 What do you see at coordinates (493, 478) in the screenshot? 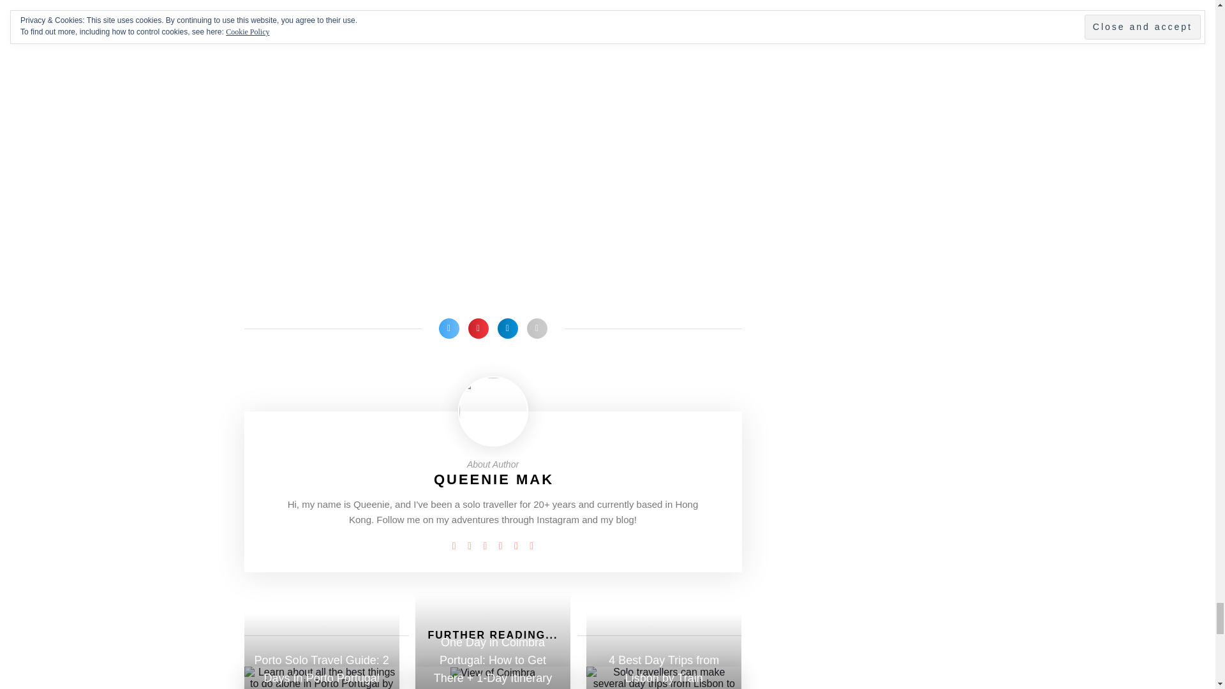
I see `Posts by queenie mak` at bounding box center [493, 478].